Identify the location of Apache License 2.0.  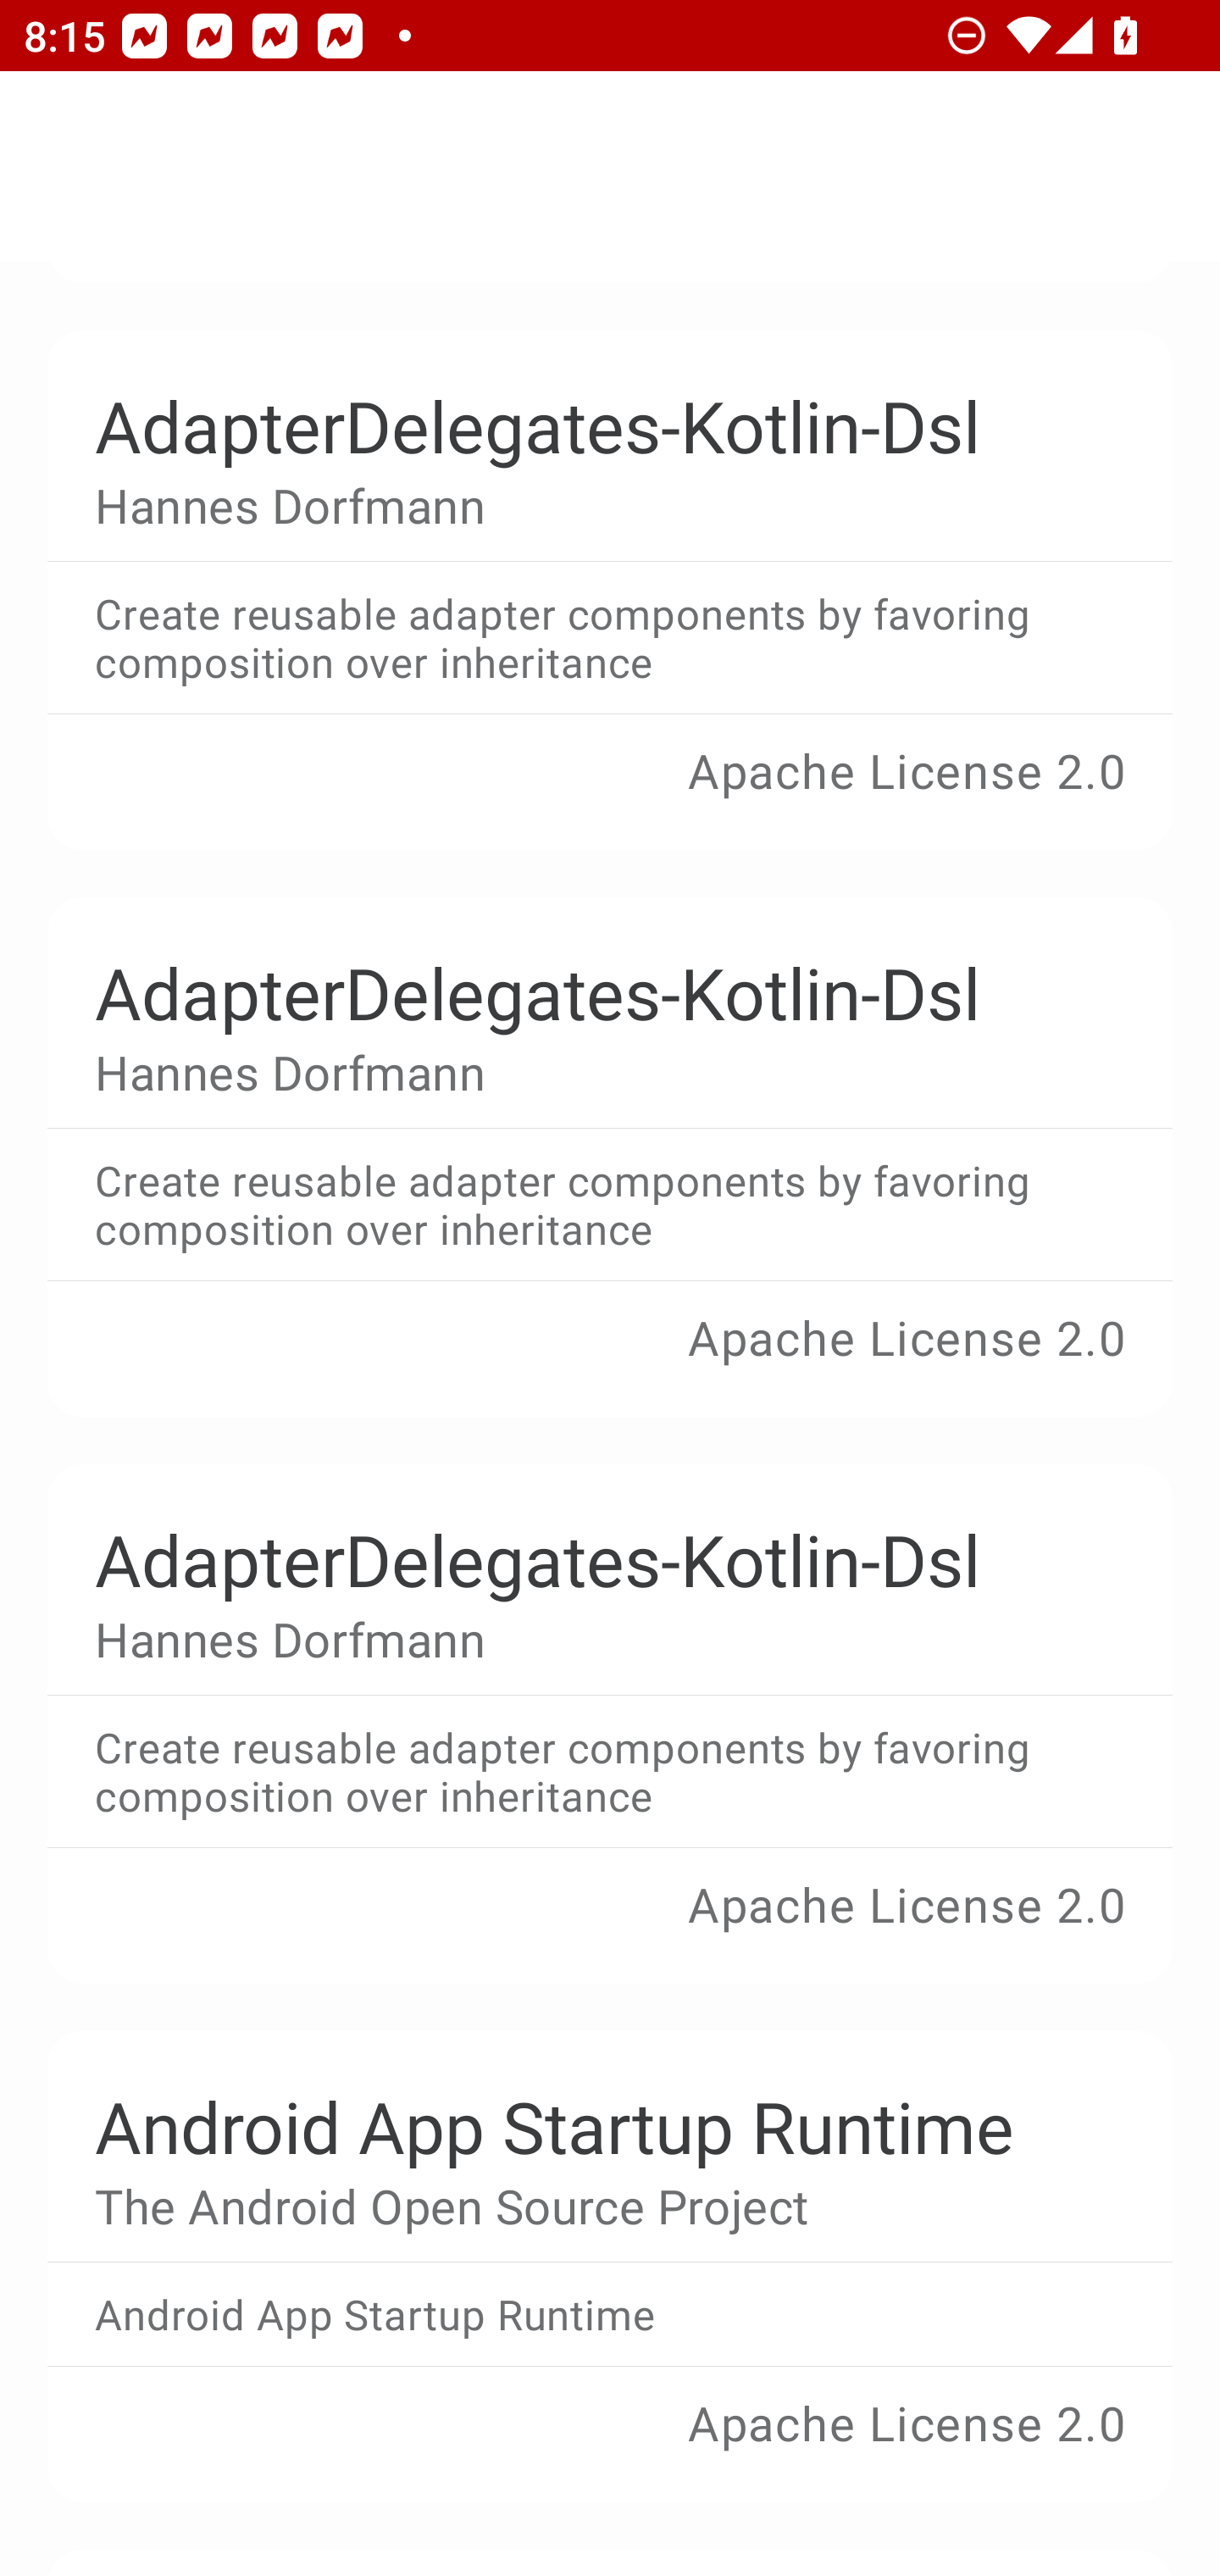
(610, 795).